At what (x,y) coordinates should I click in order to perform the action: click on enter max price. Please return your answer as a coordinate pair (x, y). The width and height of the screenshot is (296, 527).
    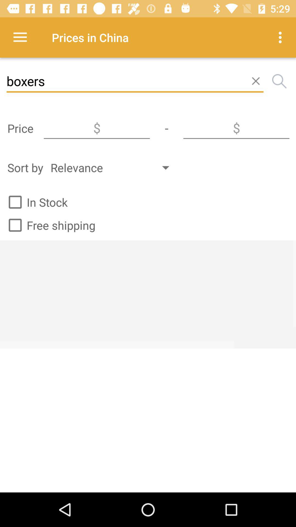
    Looking at the image, I should click on (236, 128).